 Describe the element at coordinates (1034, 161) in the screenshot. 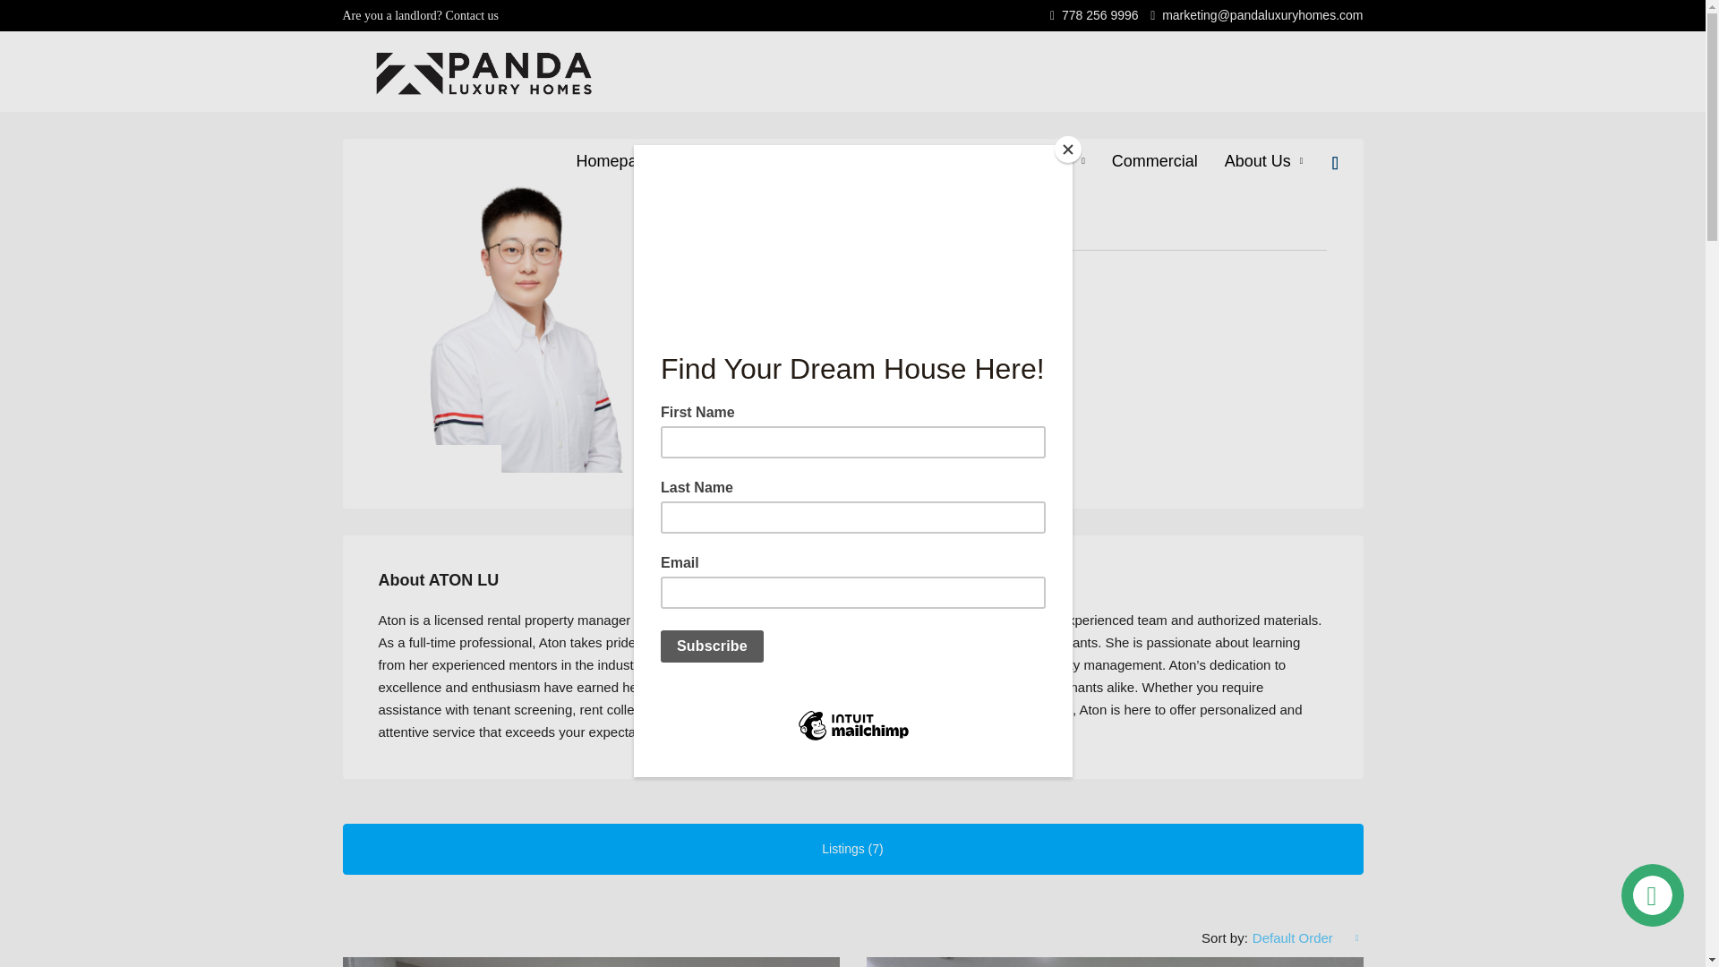

I see `Strata Mgmt` at that location.